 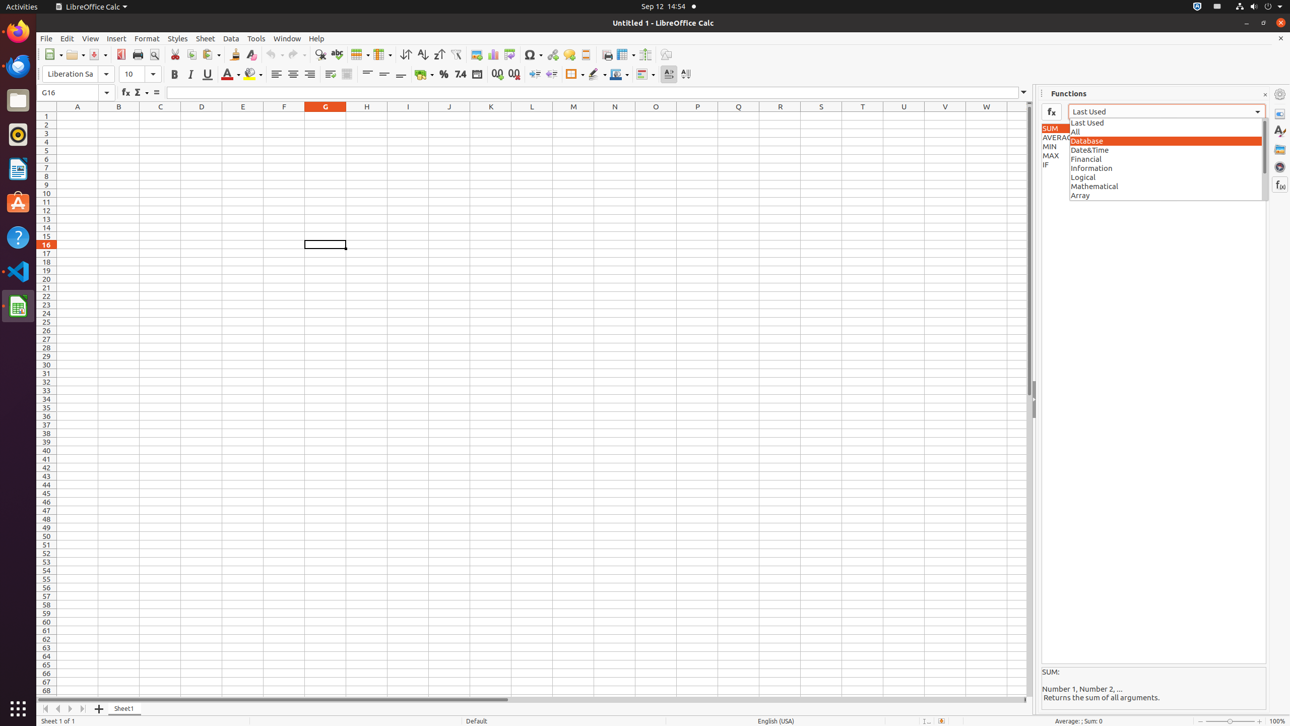 What do you see at coordinates (1169, 168) in the screenshot?
I see `Information` at bounding box center [1169, 168].